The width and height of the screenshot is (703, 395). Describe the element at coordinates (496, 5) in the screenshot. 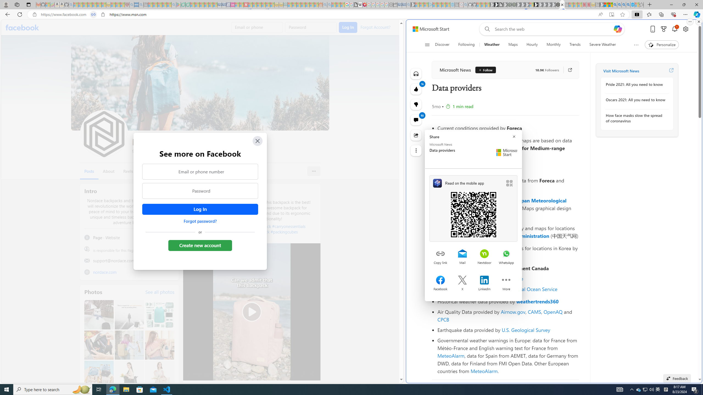

I see `Play Zoo Boom in your browser | Games from Microsoft Start` at that location.